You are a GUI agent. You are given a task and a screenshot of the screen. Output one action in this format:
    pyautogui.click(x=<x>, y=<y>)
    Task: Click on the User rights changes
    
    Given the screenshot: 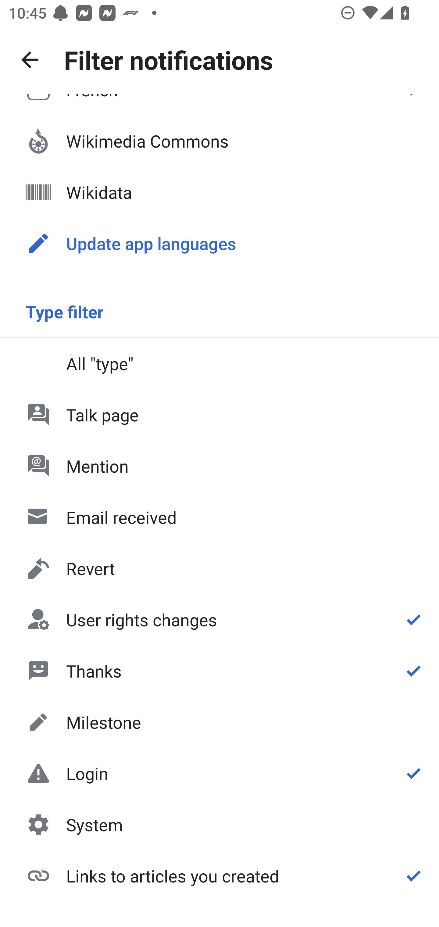 What is the action you would take?
    pyautogui.click(x=220, y=620)
    